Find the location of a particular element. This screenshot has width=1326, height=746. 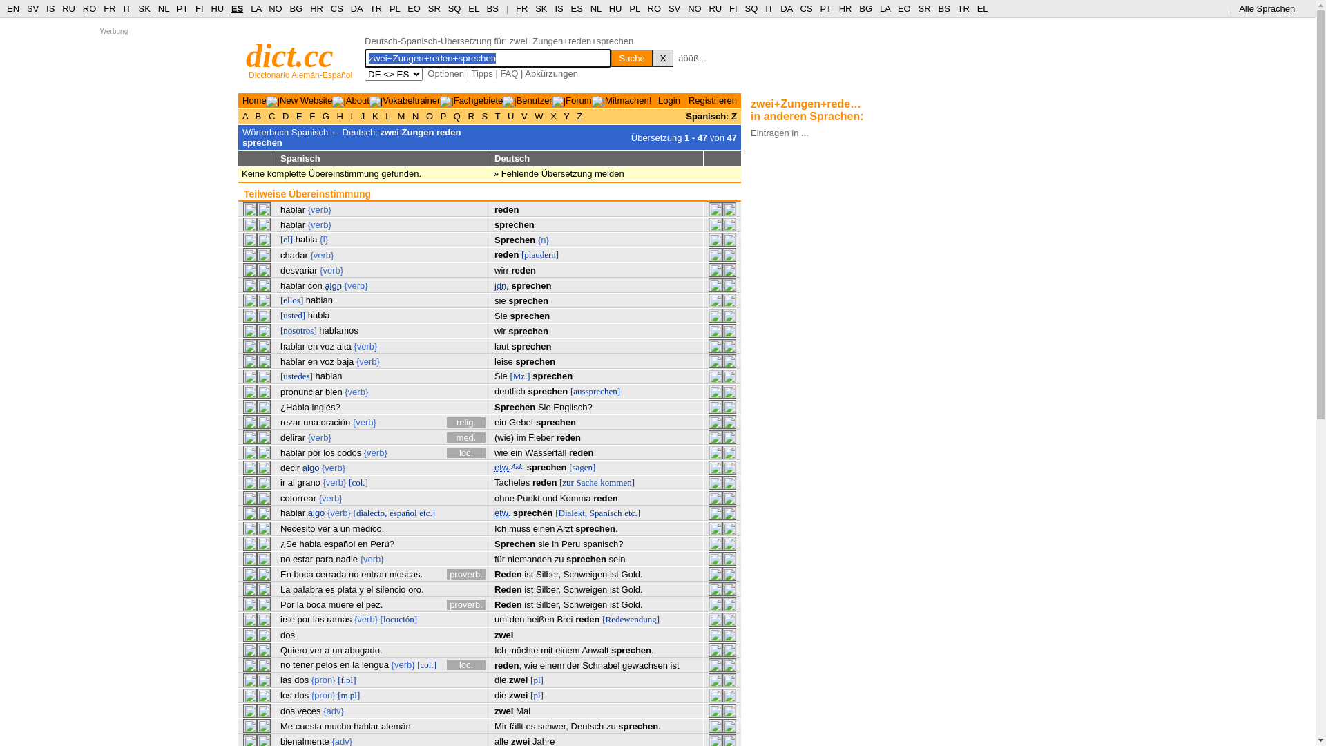

Forum is located at coordinates (579, 101).